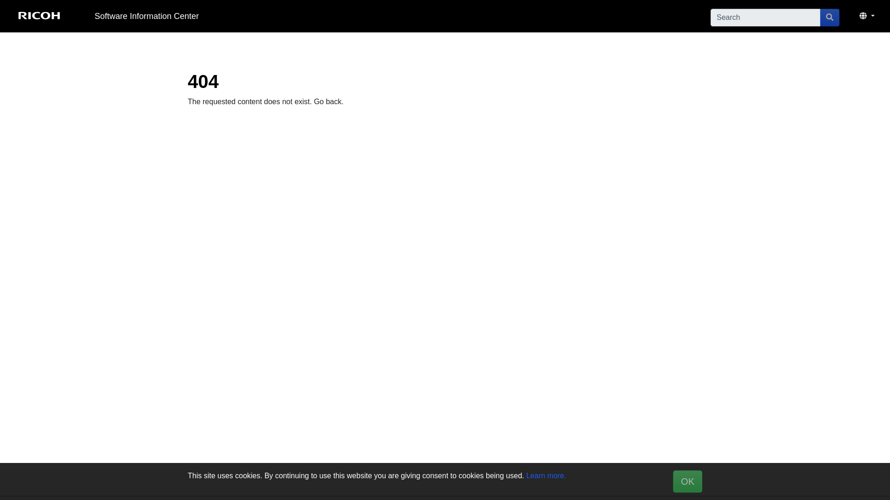 This screenshot has width=890, height=500. I want to click on Language, so click(867, 16).